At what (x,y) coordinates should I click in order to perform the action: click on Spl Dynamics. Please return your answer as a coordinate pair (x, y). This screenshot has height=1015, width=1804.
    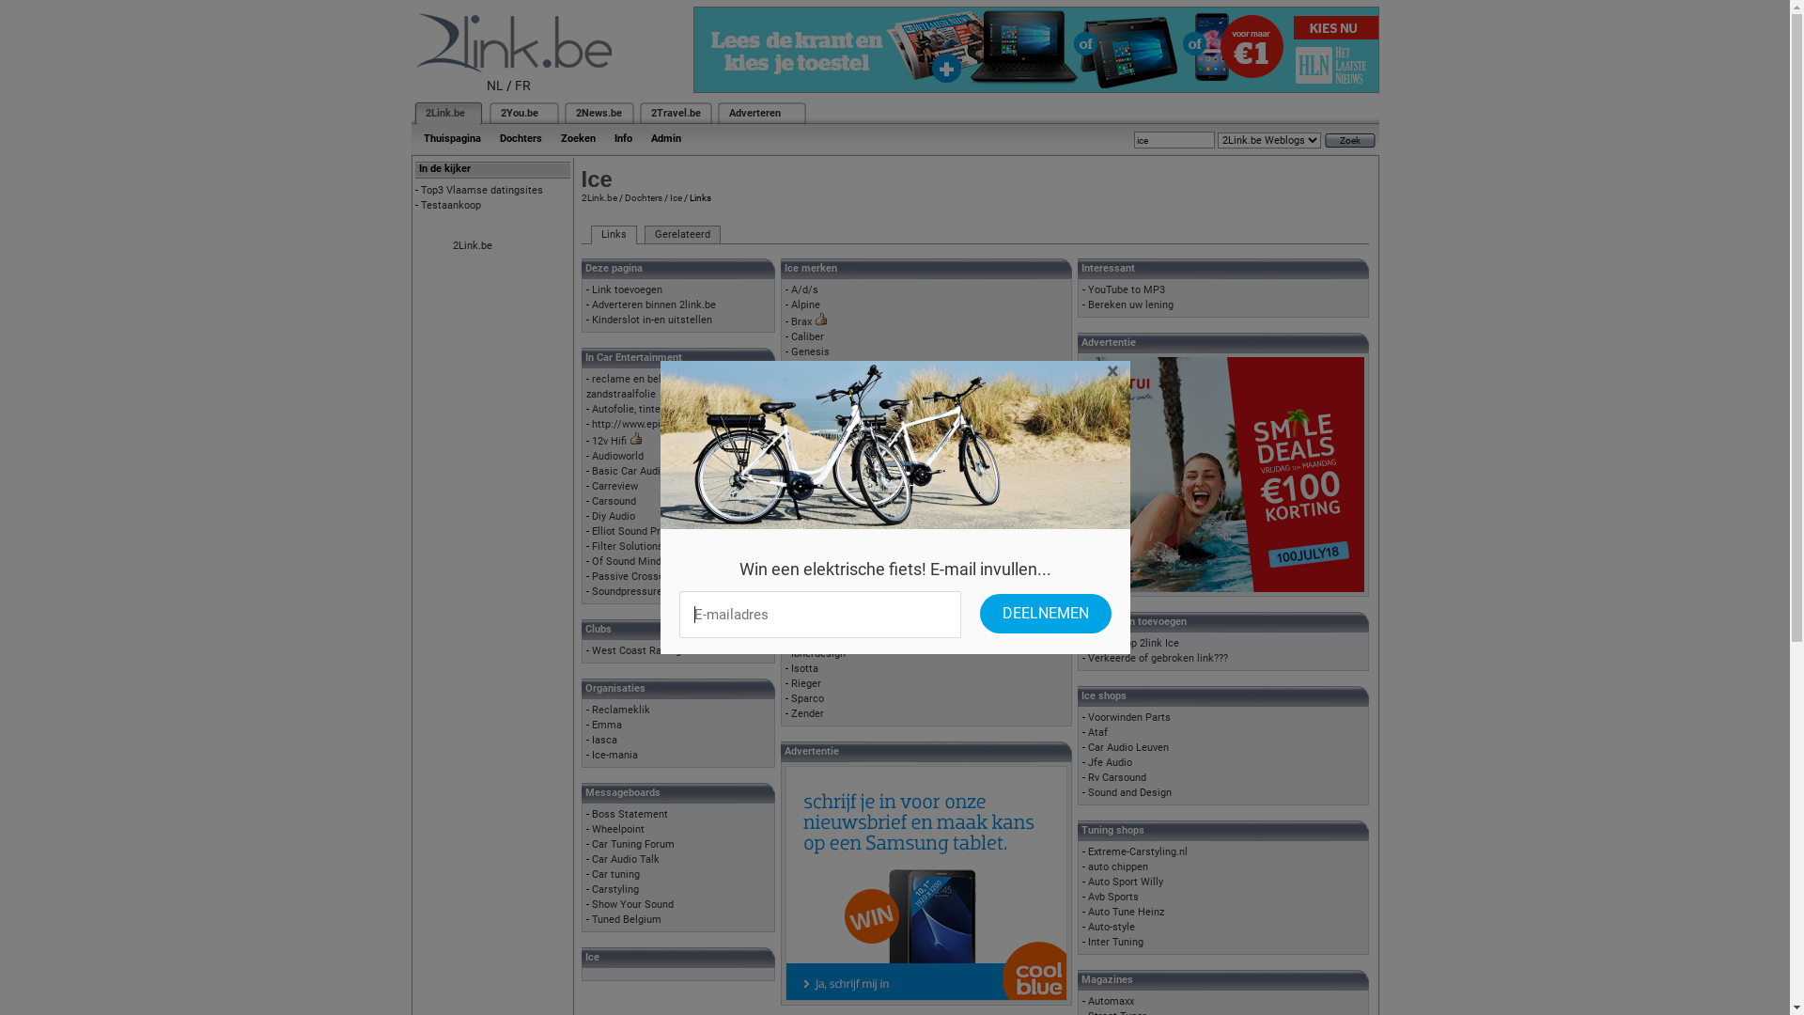
    Looking at the image, I should click on (823, 519).